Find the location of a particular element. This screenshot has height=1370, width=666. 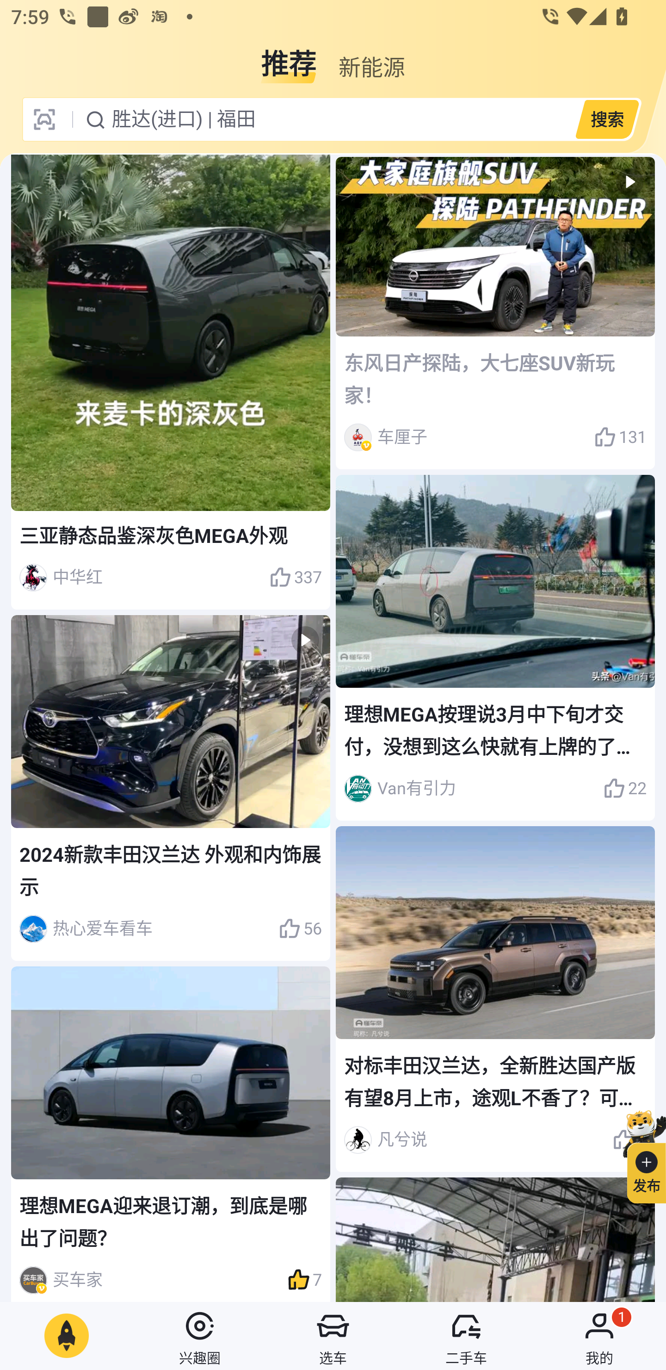

337 is located at coordinates (295, 577).